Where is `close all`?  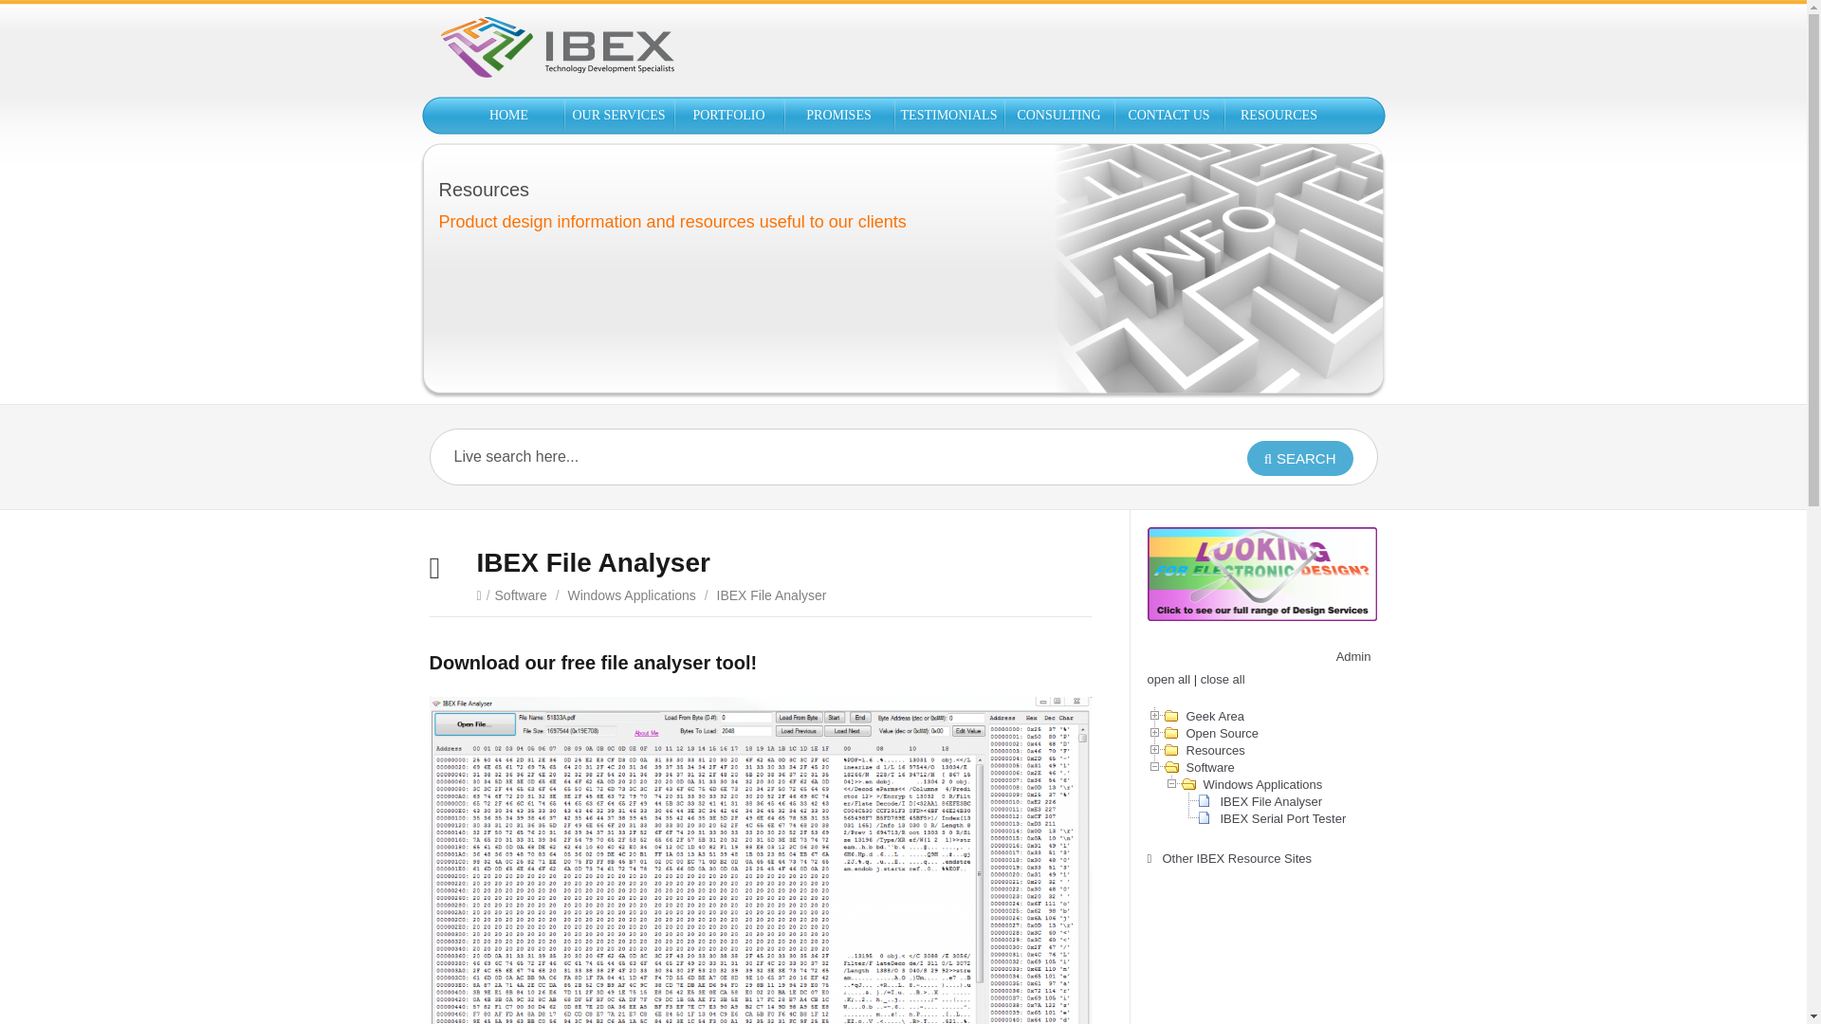 close all is located at coordinates (1223, 679).